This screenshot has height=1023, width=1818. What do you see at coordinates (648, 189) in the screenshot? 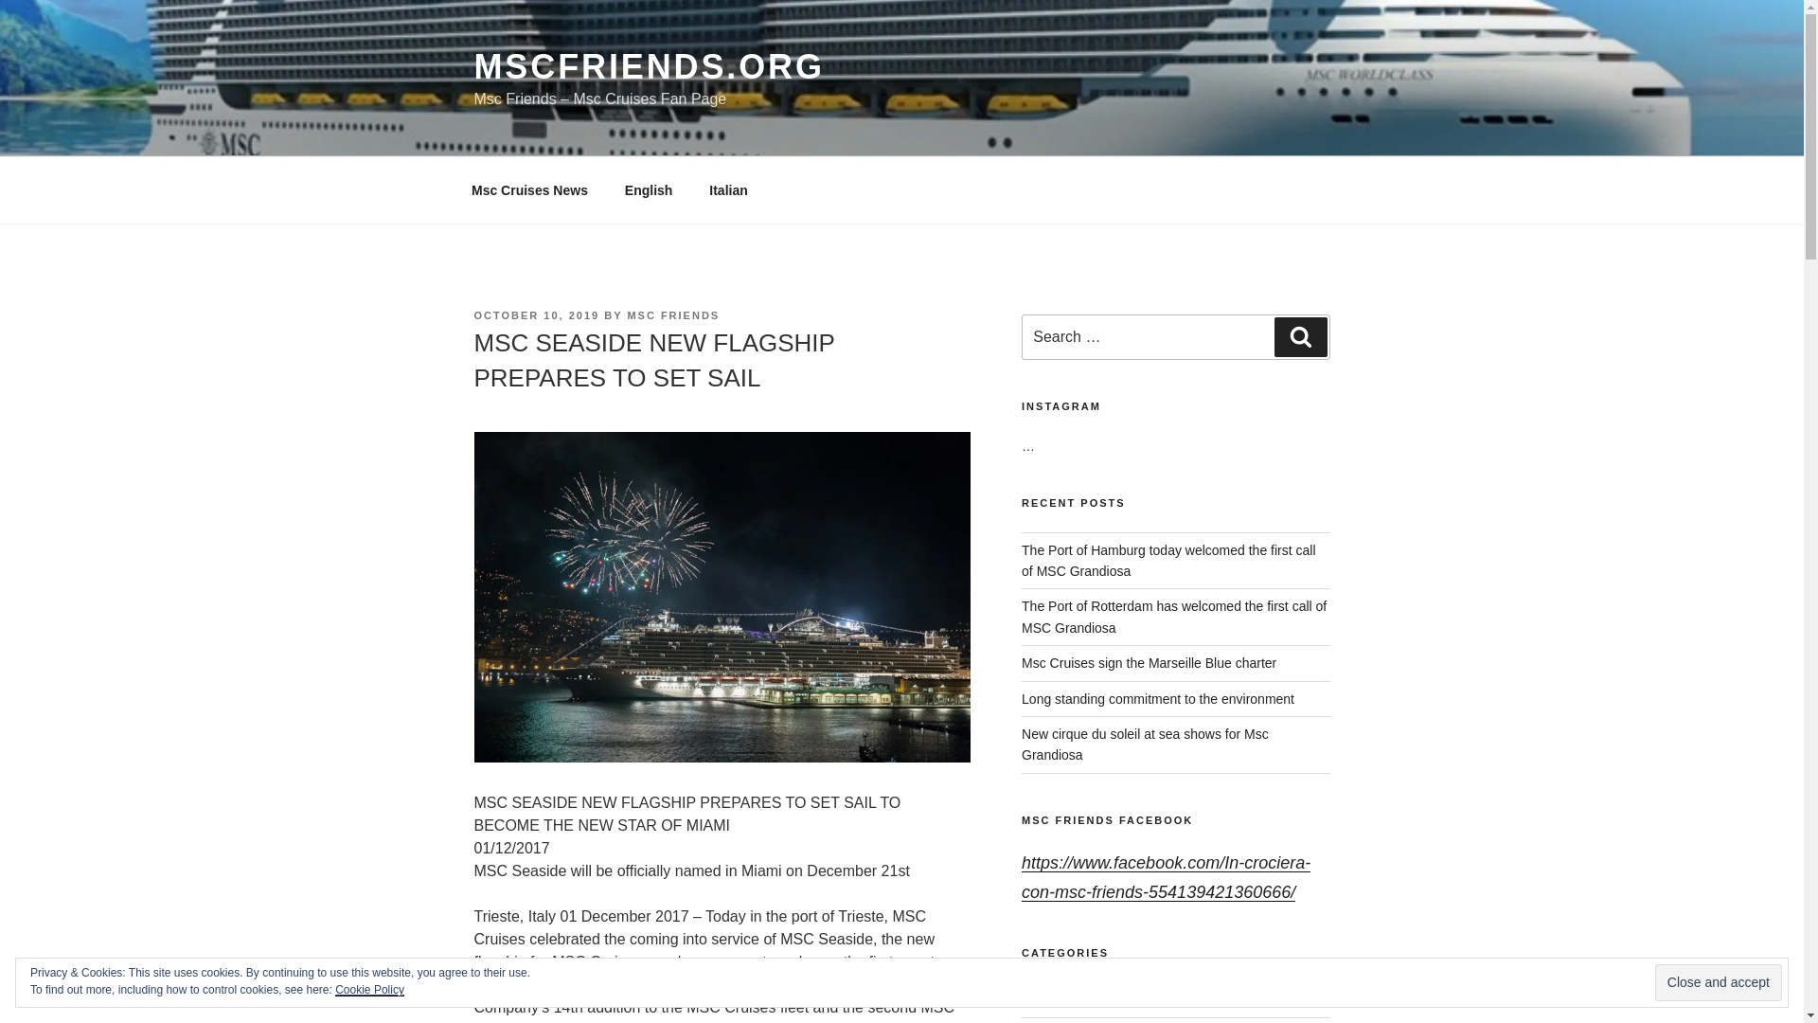
I see `English` at bounding box center [648, 189].